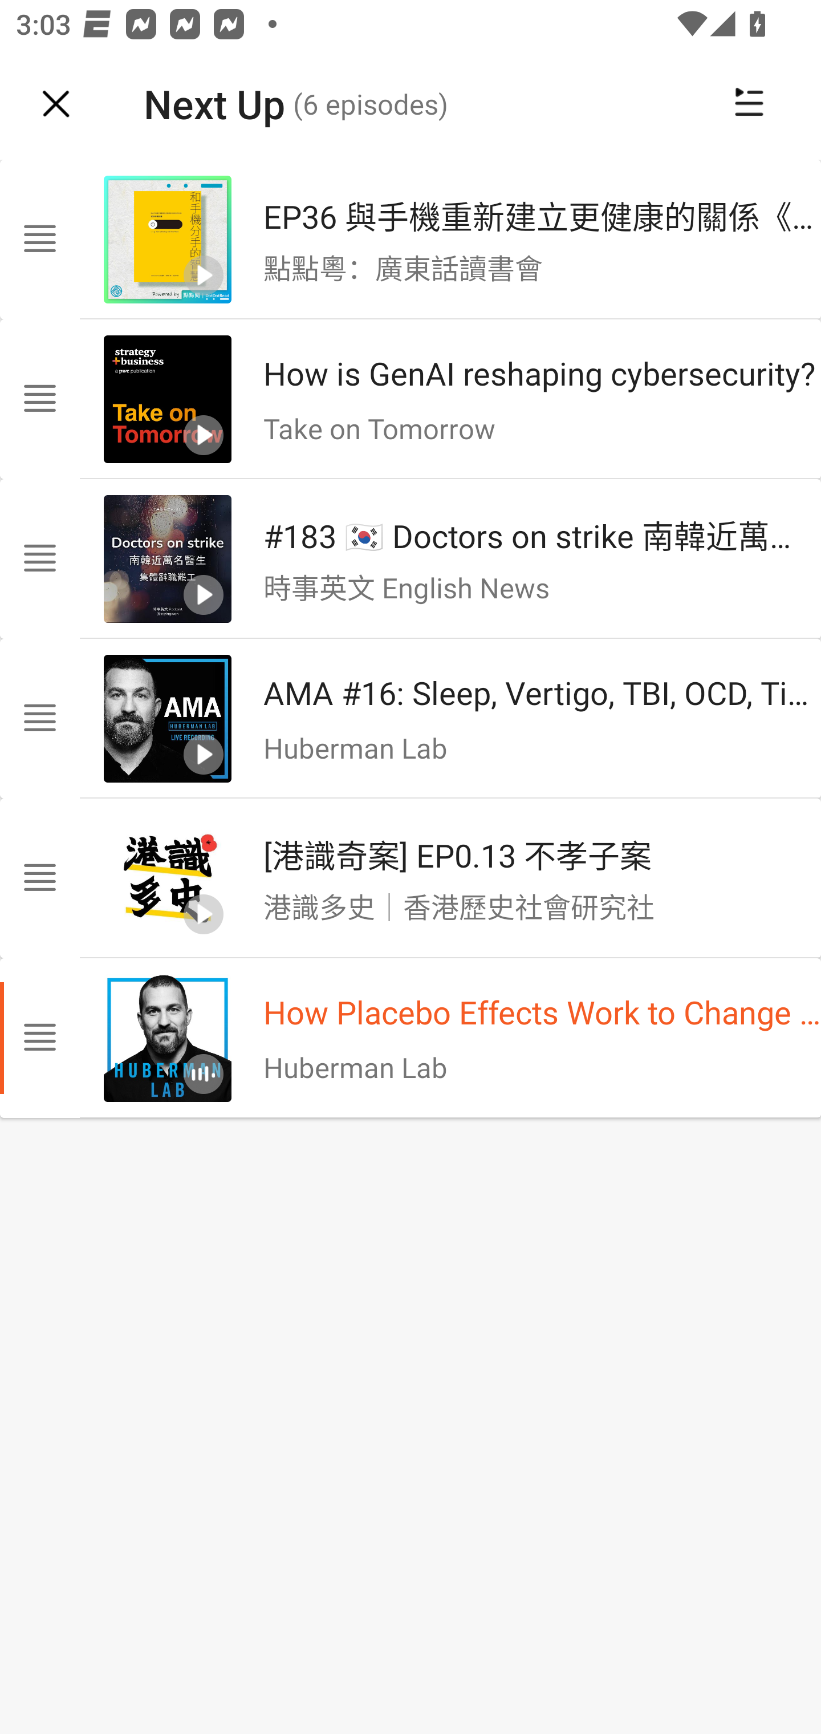 This screenshot has width=821, height=1734. Describe the element at coordinates (56, 104) in the screenshot. I see `Navigate up` at that location.